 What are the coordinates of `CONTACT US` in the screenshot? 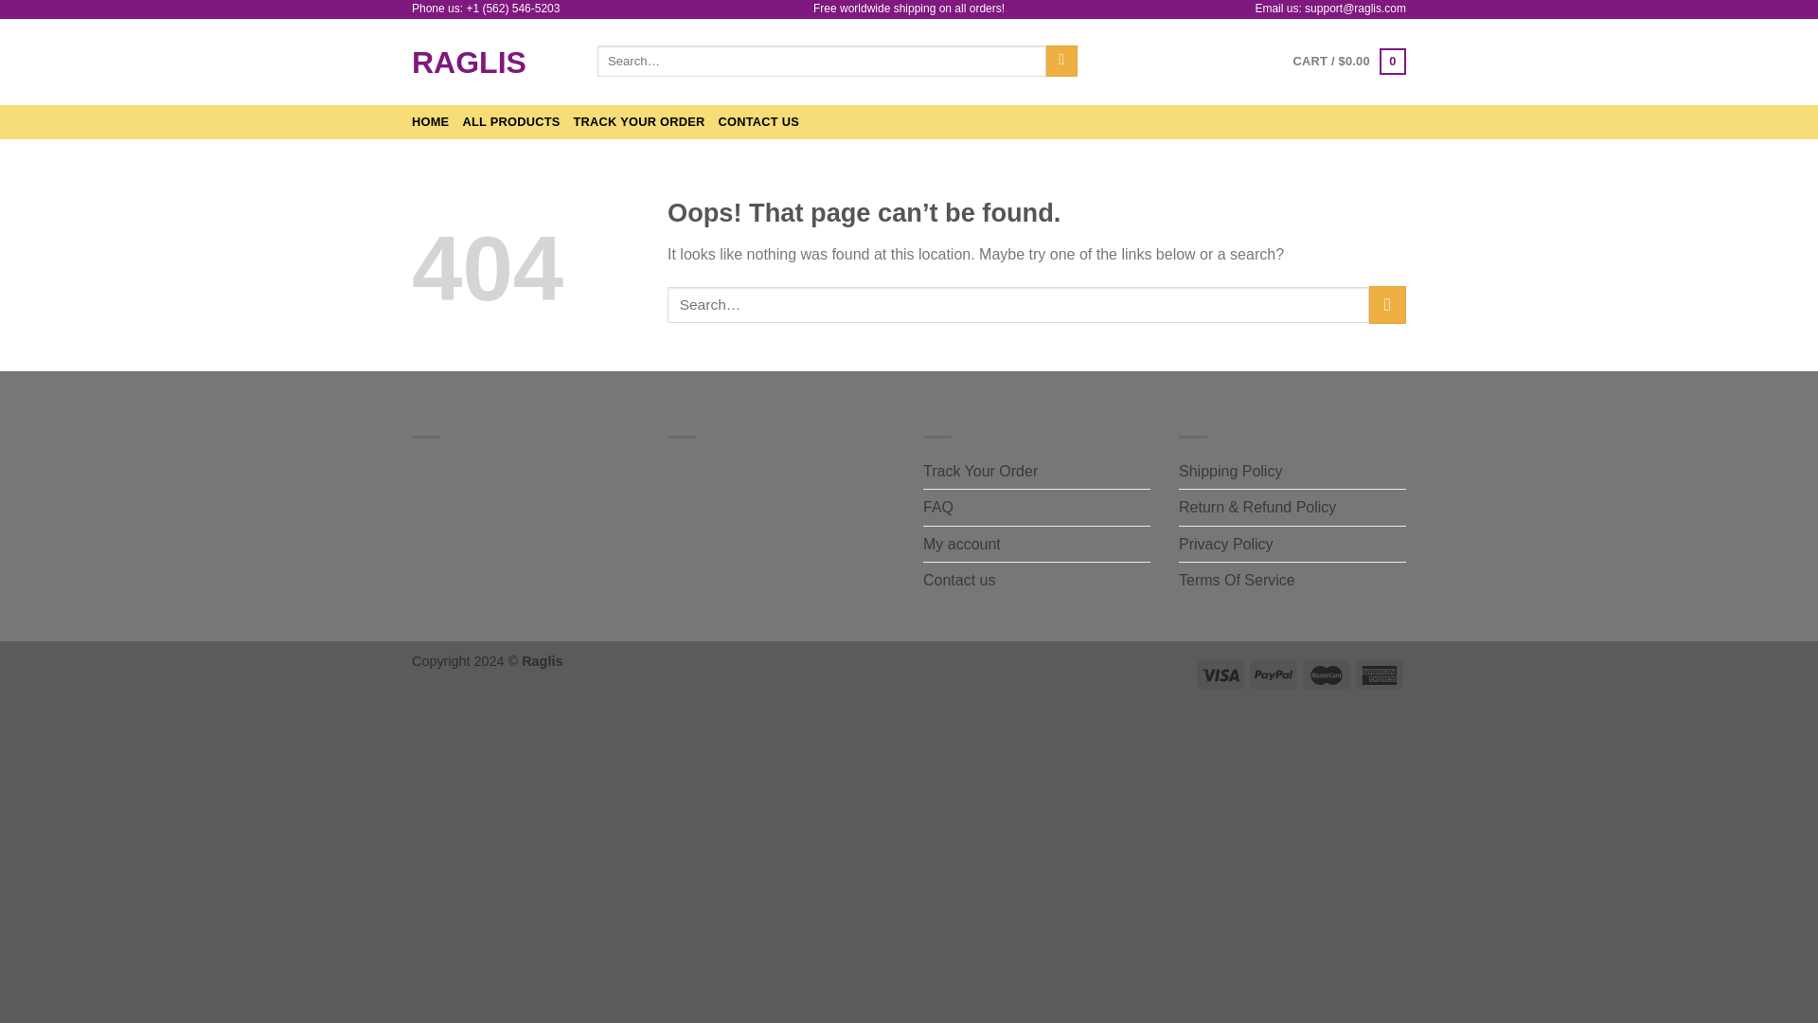 It's located at (758, 121).